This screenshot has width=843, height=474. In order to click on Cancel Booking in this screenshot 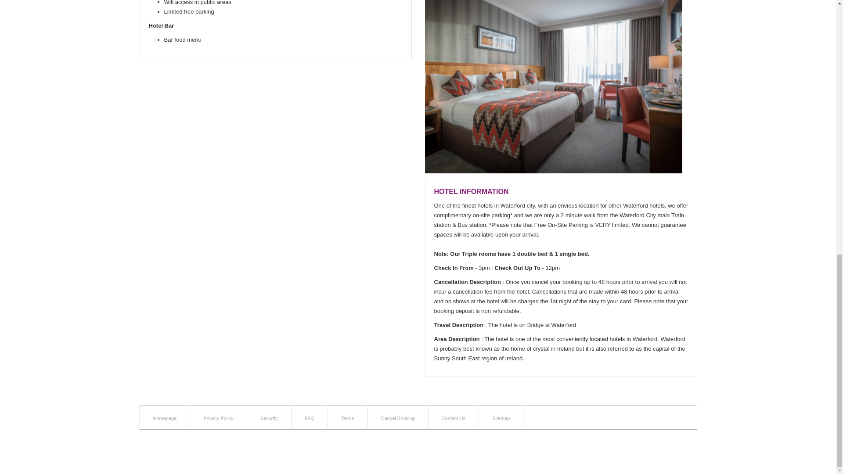, I will do `click(398, 418)`.